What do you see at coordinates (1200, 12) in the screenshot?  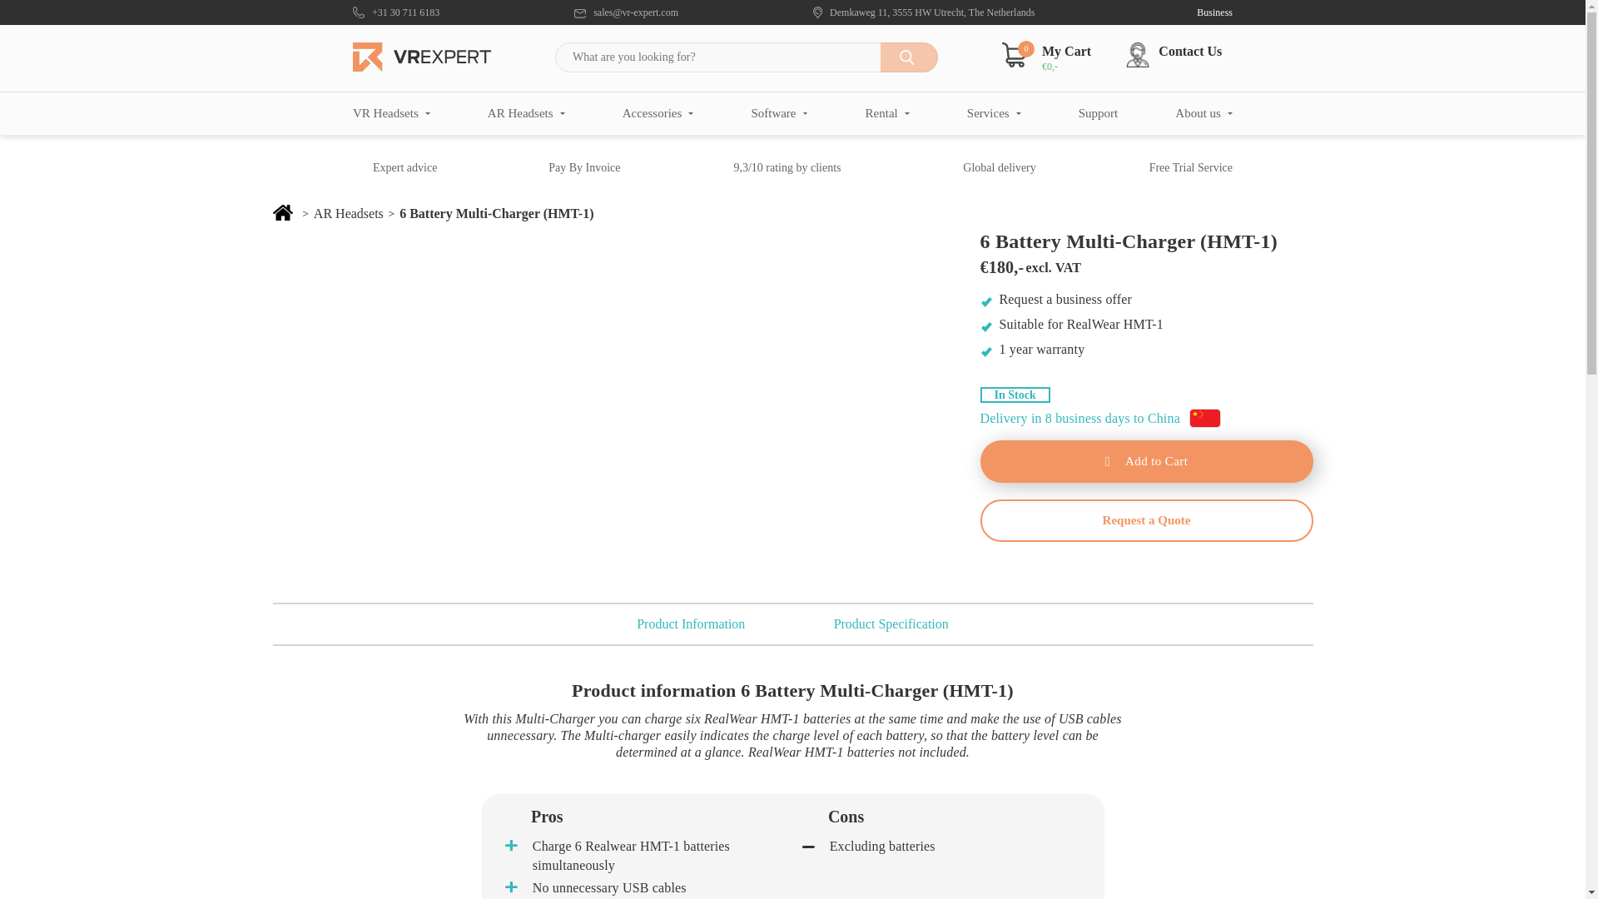 I see `Business` at bounding box center [1200, 12].